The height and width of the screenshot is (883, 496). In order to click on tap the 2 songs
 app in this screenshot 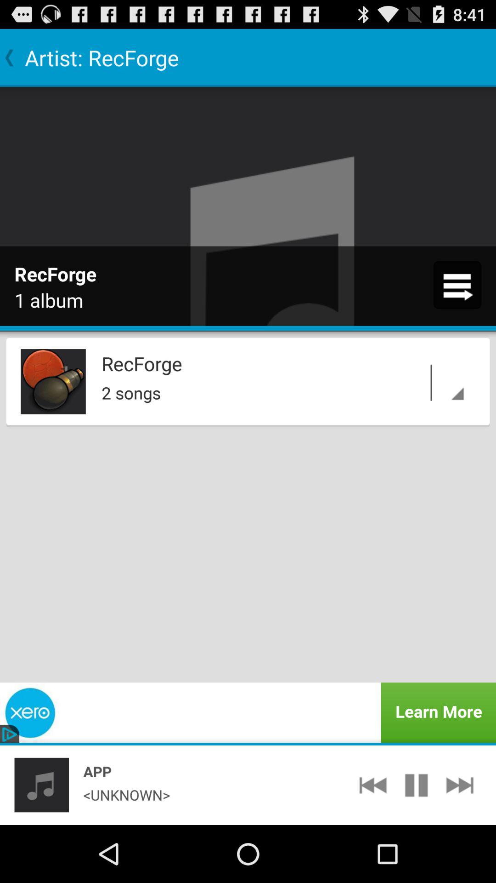, I will do `click(285, 390)`.